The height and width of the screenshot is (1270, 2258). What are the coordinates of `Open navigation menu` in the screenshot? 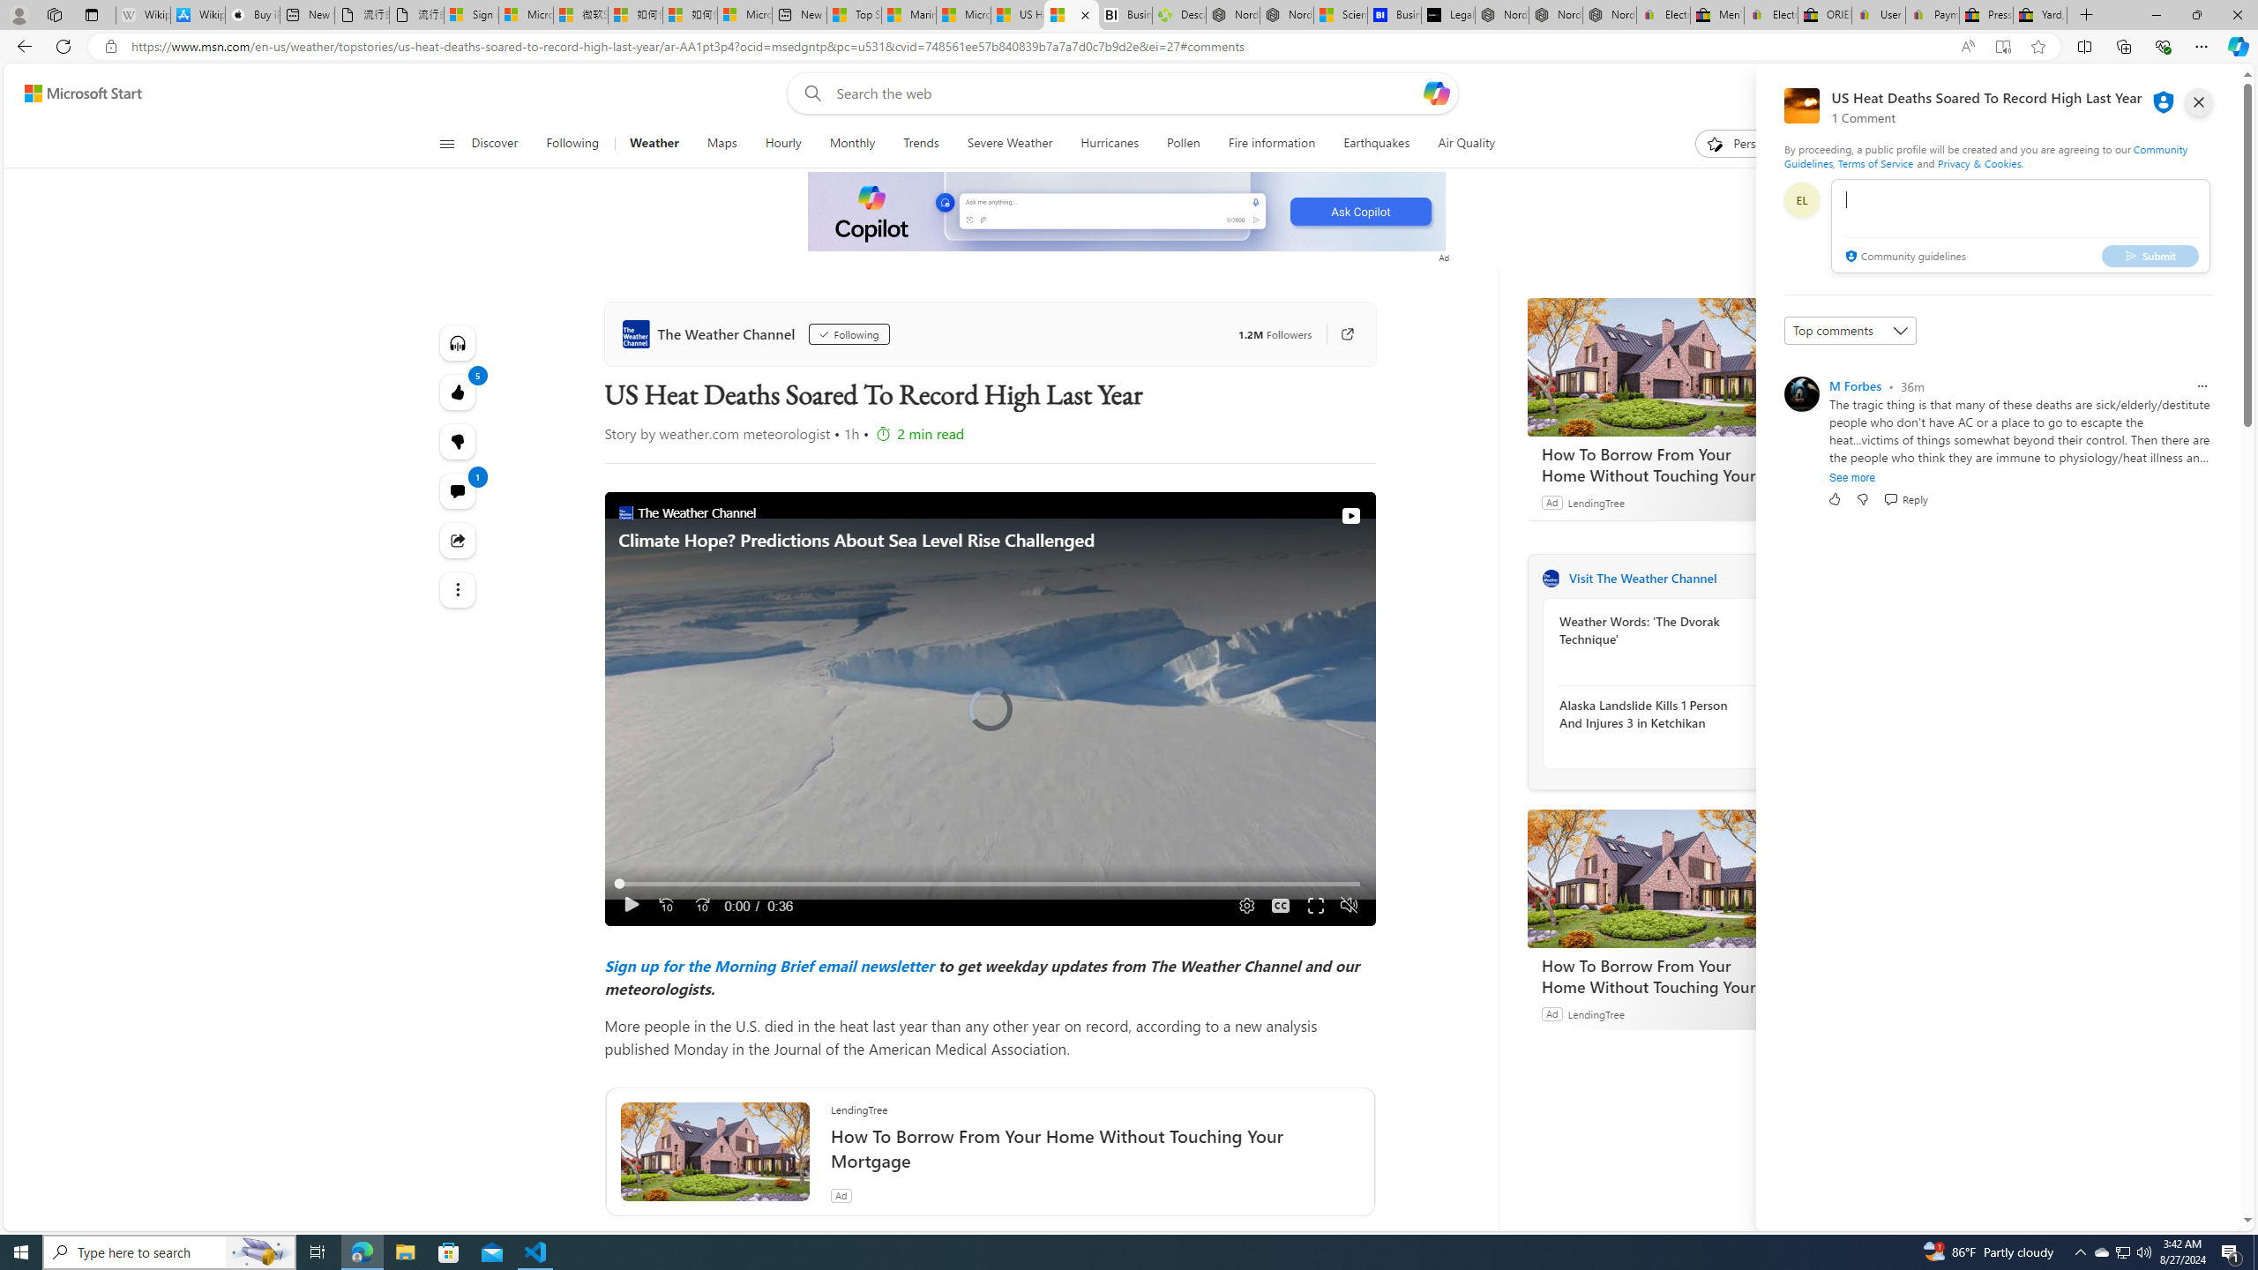 It's located at (445, 143).